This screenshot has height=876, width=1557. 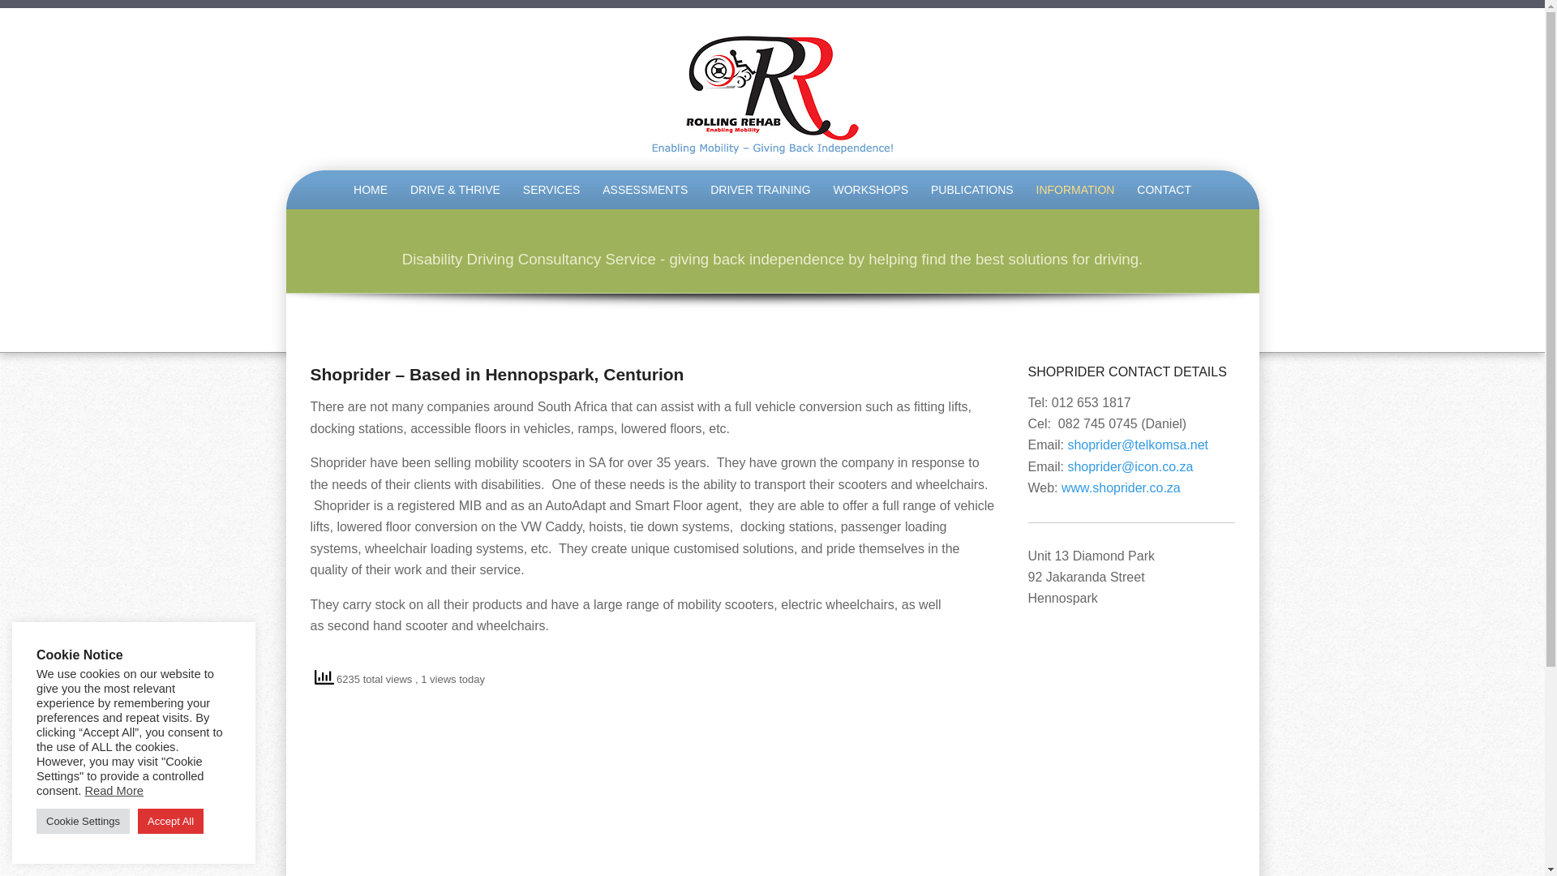 What do you see at coordinates (313, 174) in the screenshot?
I see `SKIP TO CONTENT` at bounding box center [313, 174].